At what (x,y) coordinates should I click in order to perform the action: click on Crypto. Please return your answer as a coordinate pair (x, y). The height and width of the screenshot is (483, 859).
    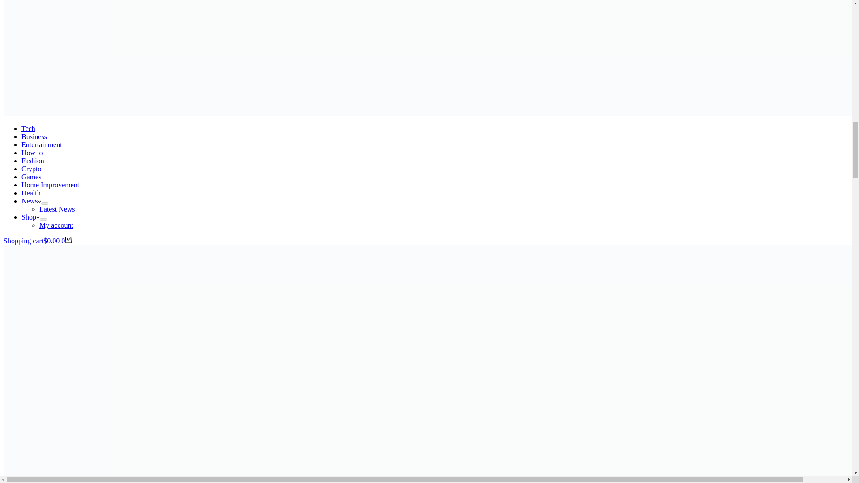
    Looking at the image, I should click on (31, 169).